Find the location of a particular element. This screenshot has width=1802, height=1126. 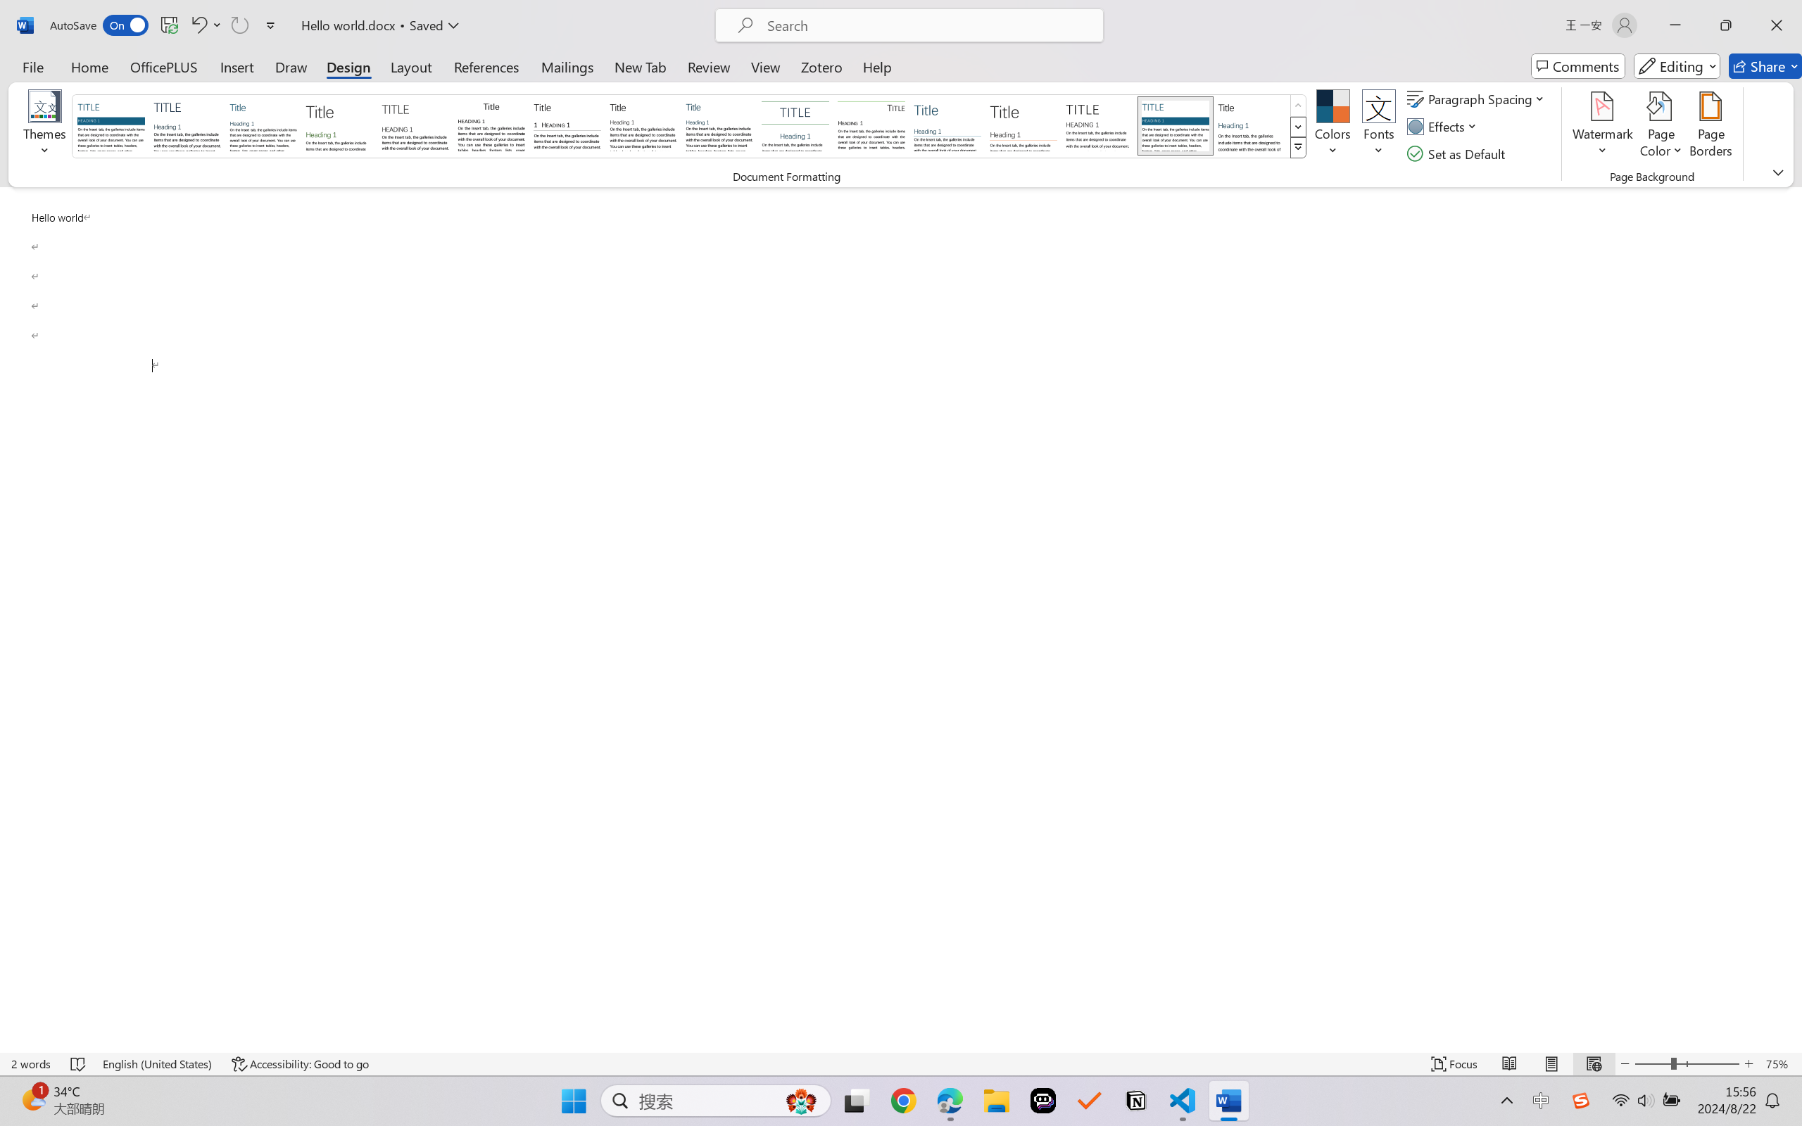

More Options is located at coordinates (218, 25).